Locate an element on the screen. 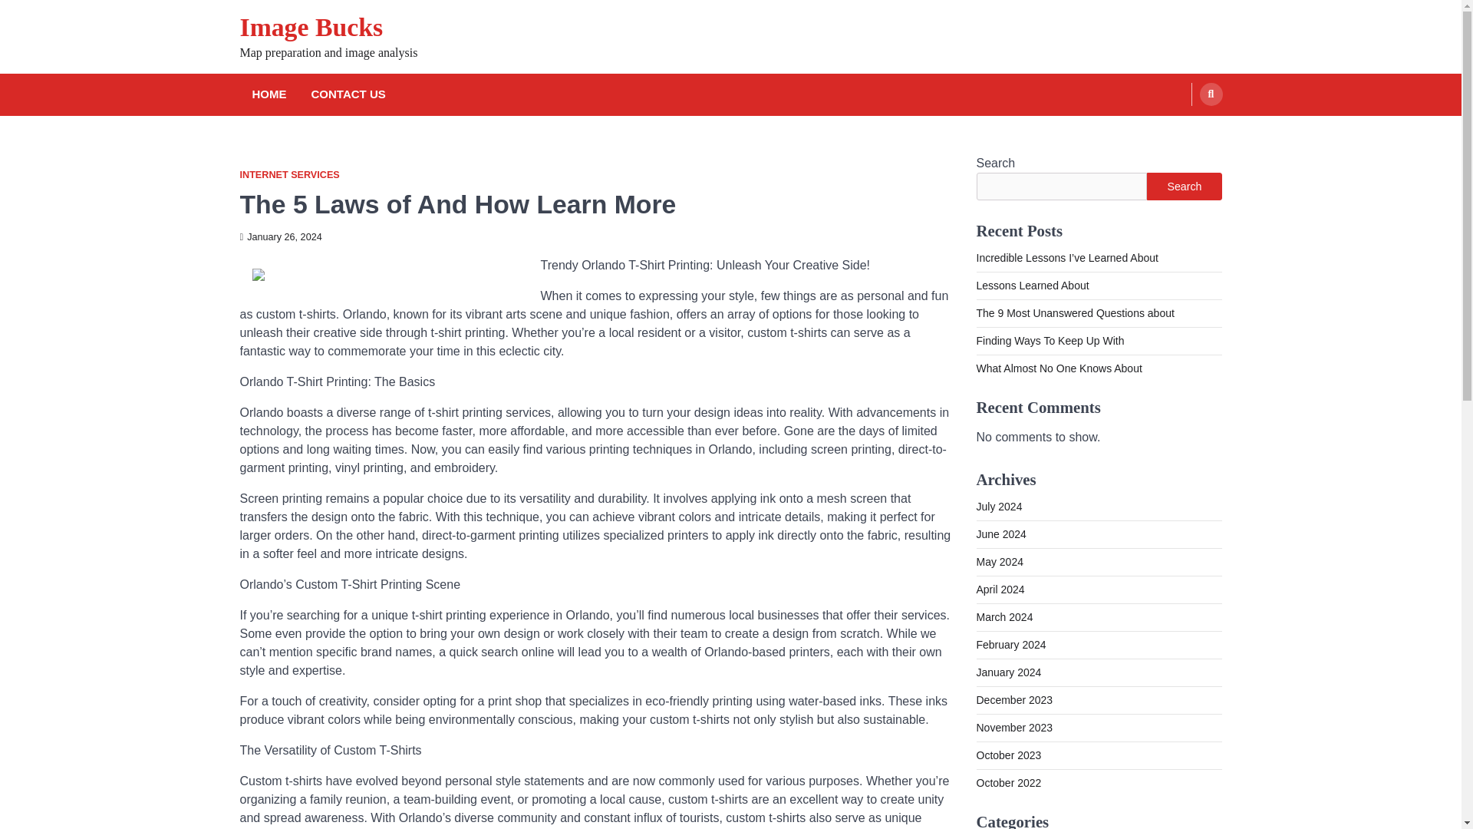 This screenshot has width=1473, height=829. Search is located at coordinates (1181, 130).